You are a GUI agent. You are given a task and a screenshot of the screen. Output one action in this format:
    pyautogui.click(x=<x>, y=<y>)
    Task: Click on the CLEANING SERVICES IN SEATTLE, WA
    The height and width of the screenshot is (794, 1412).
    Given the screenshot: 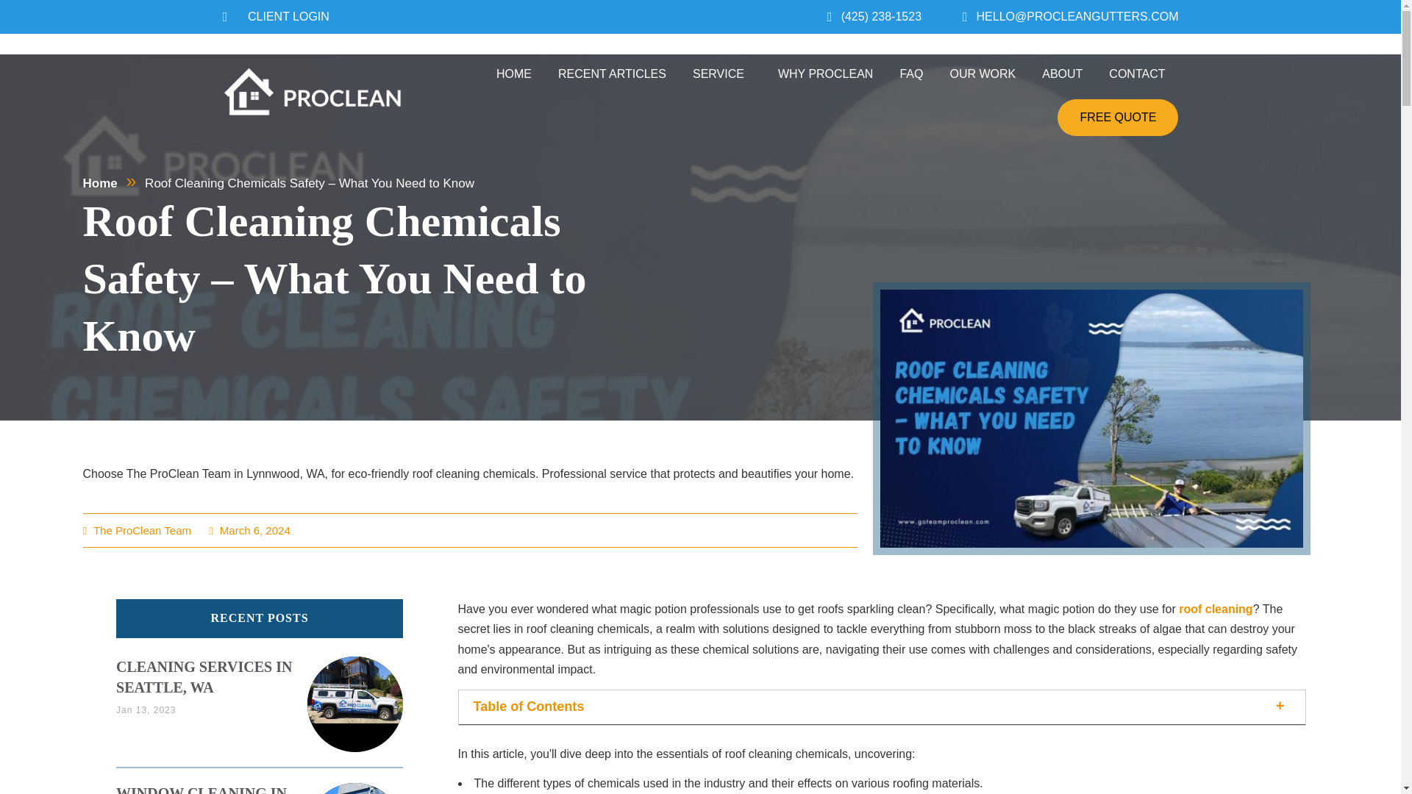 What is the action you would take?
    pyautogui.click(x=204, y=677)
    